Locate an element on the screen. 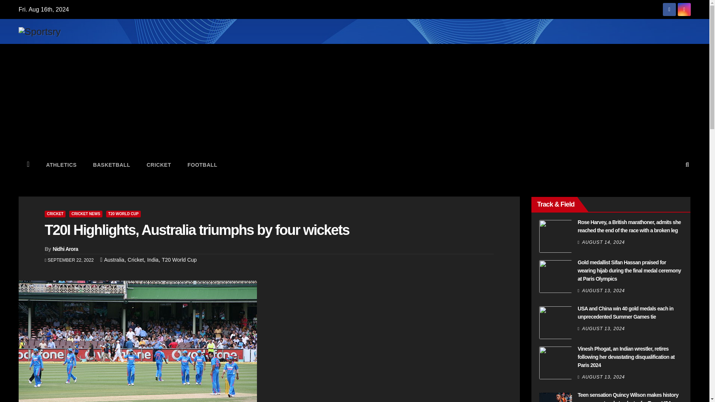 The image size is (715, 402). Athletics is located at coordinates (61, 165).